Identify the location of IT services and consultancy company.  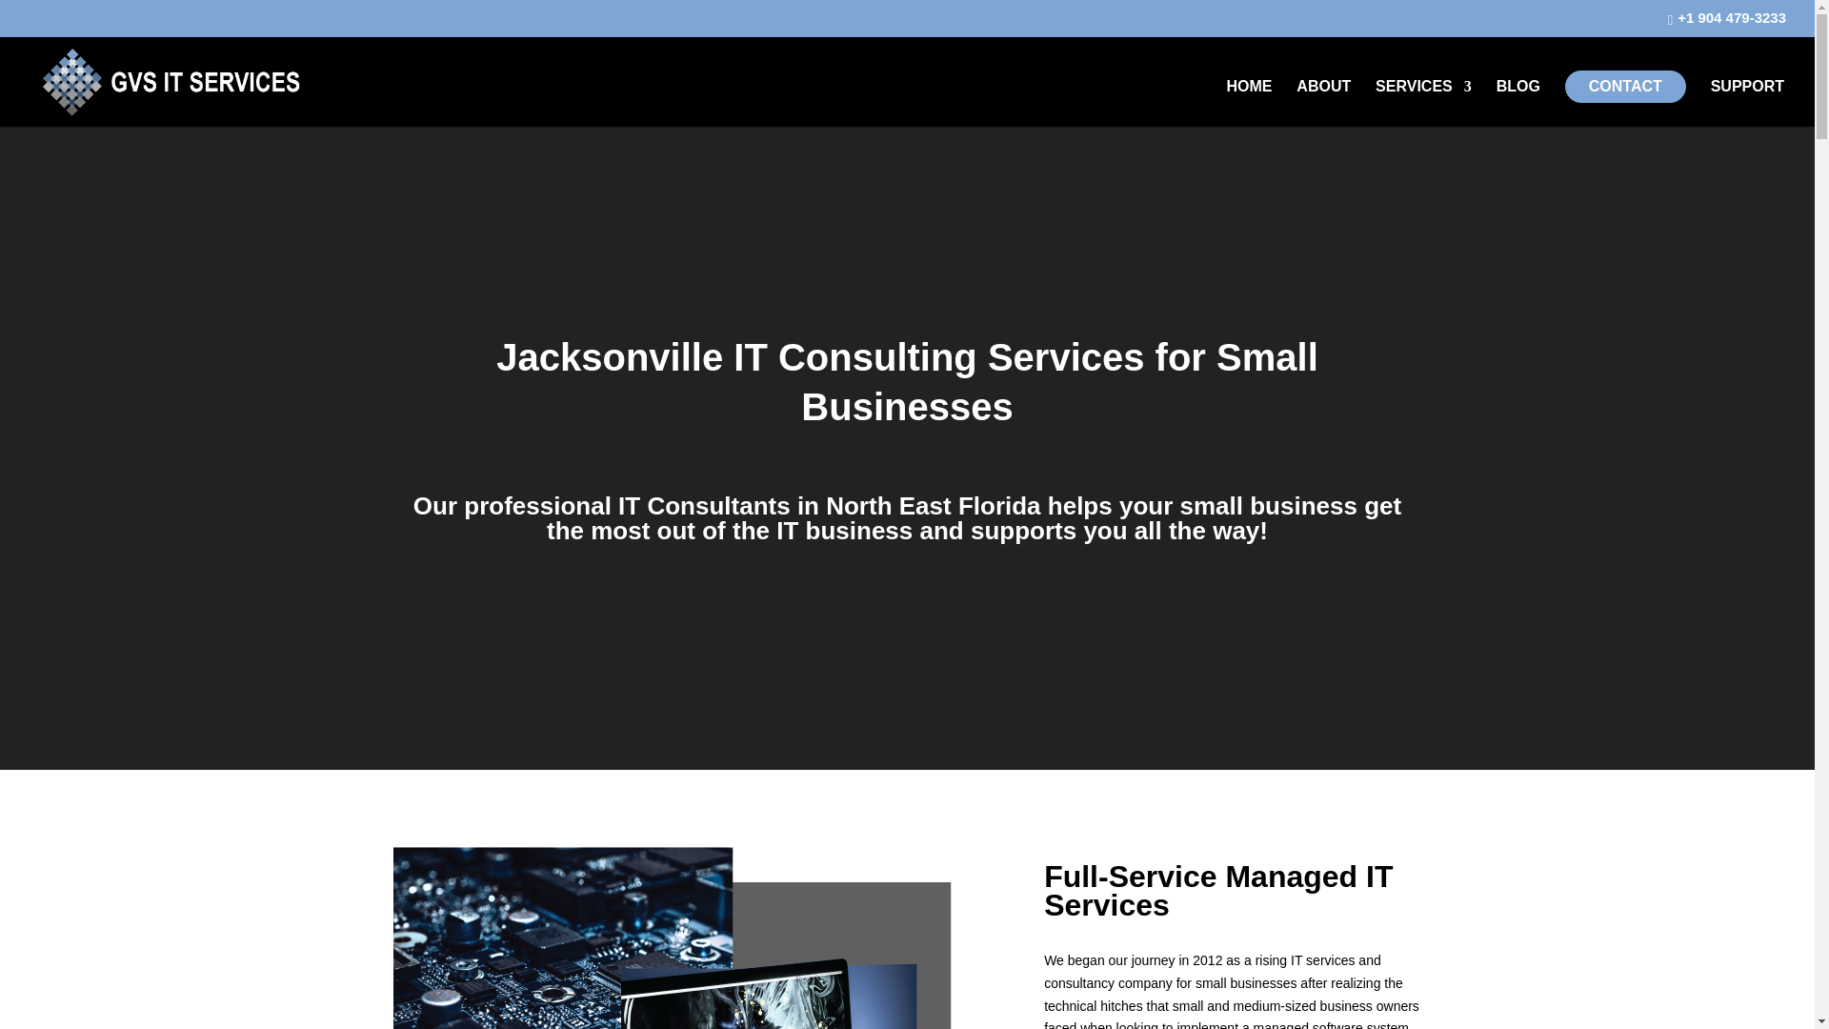
(1212, 972).